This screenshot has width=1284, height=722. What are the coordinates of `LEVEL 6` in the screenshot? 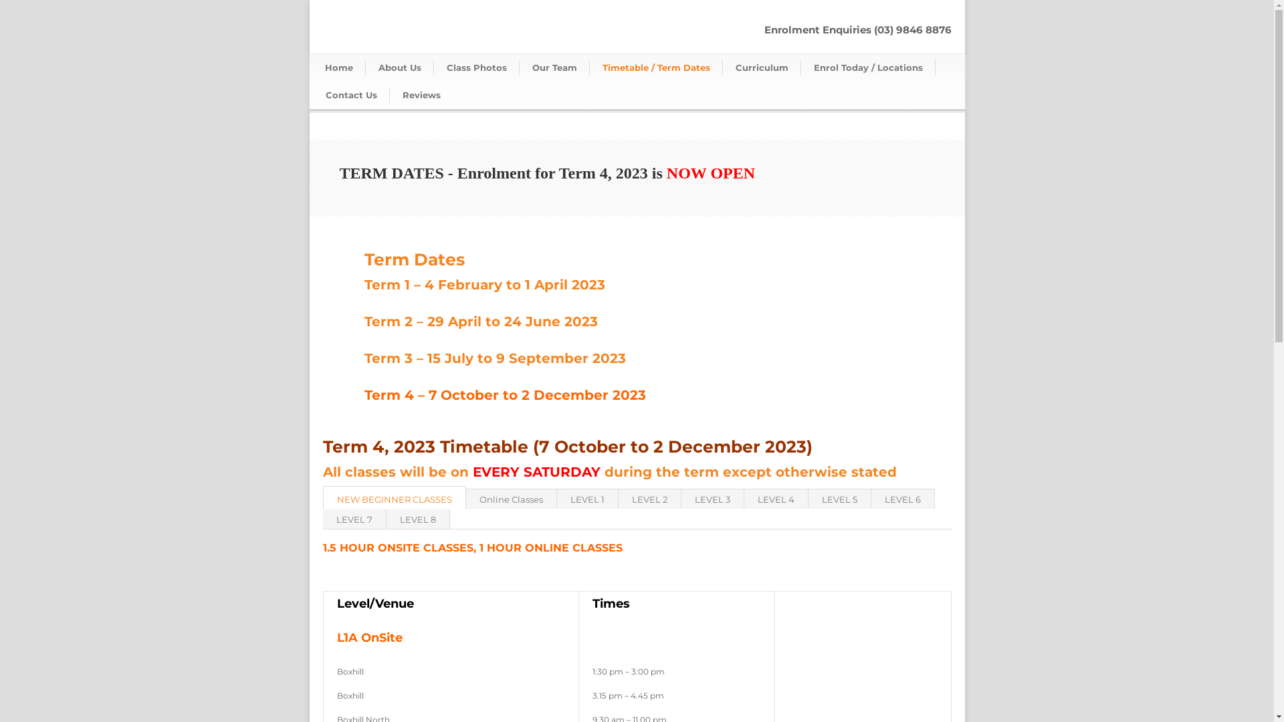 It's located at (903, 499).